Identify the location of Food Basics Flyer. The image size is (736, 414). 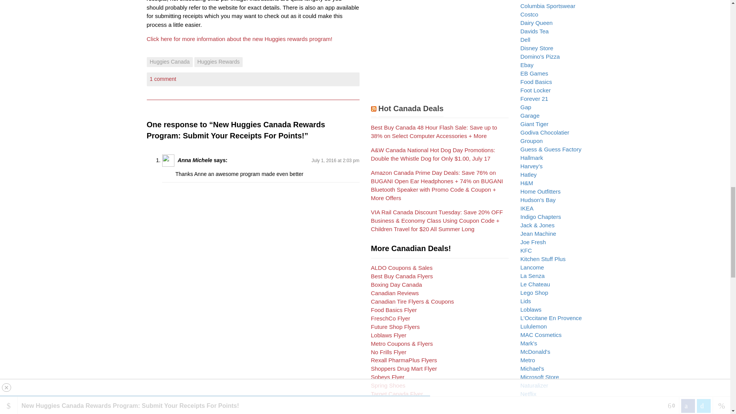
(394, 310).